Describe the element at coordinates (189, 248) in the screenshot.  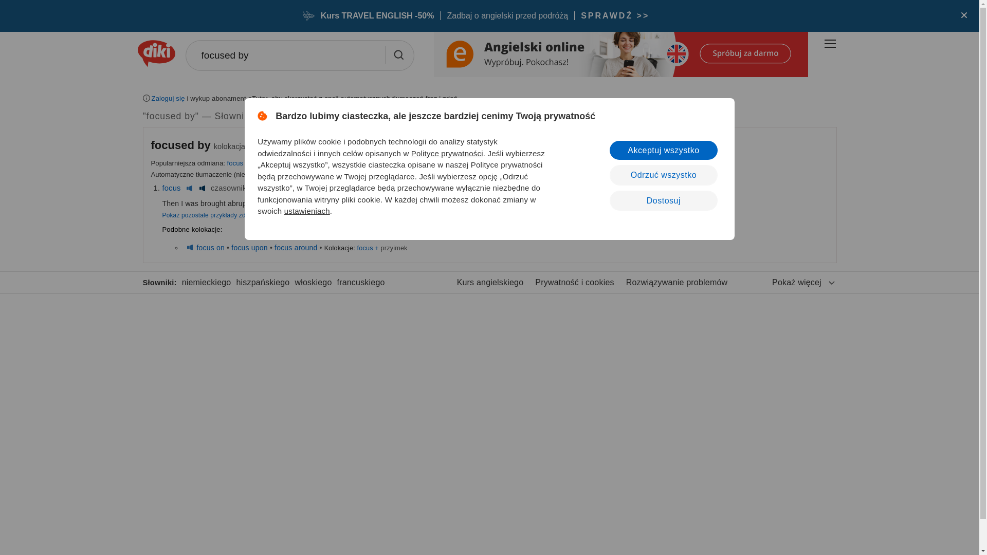
I see `British English` at that location.